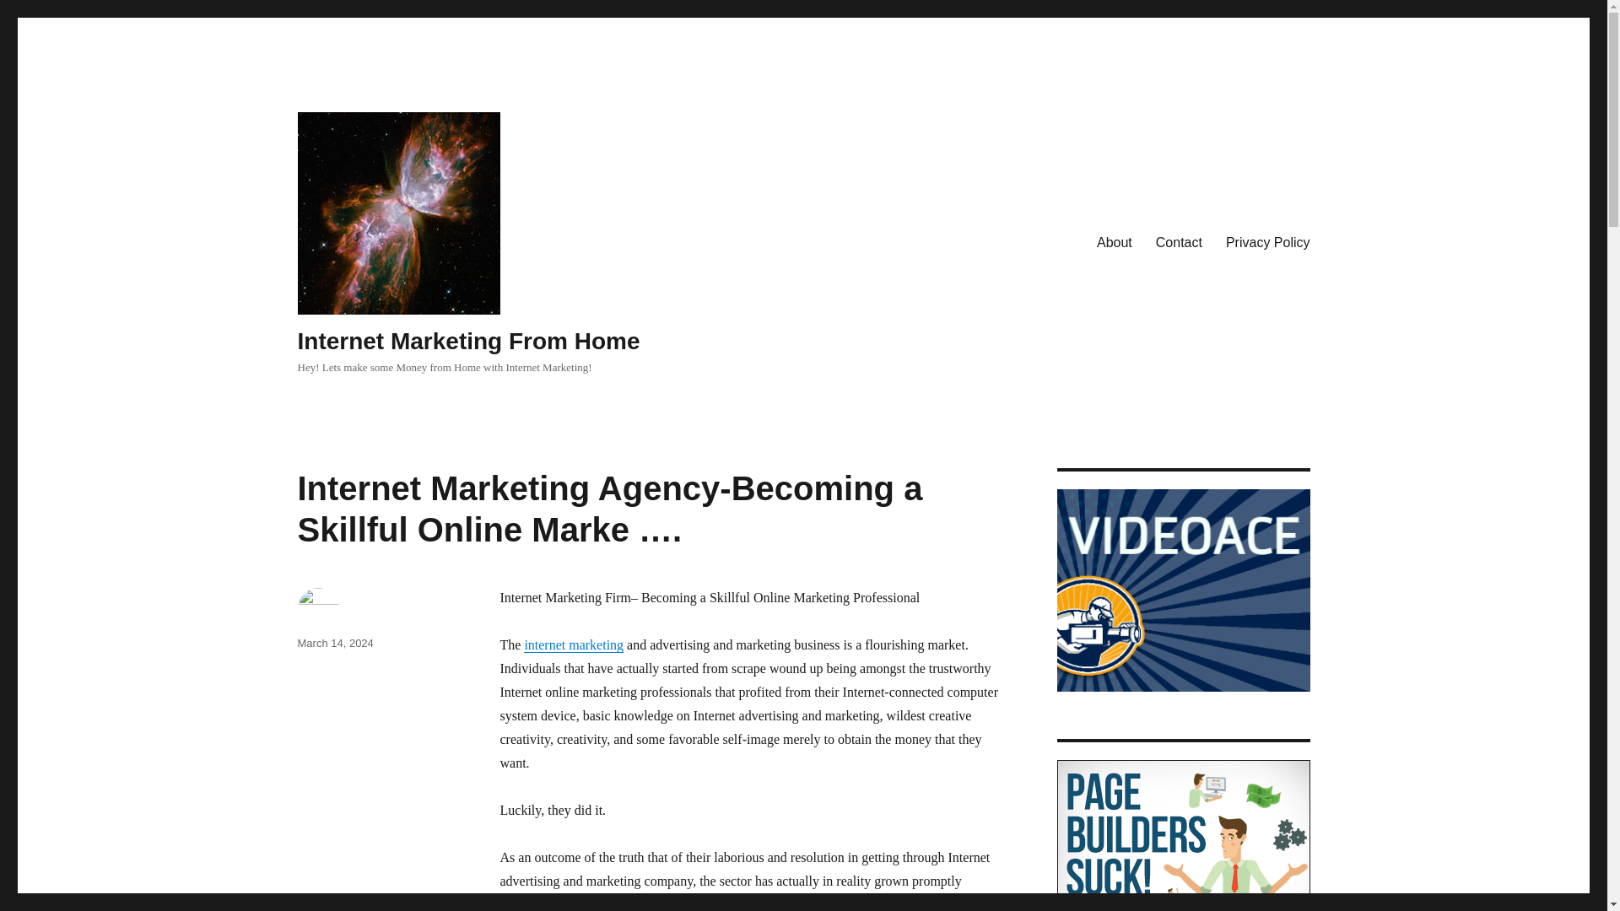 This screenshot has width=1620, height=911. Describe the element at coordinates (467, 341) in the screenshot. I see `Internet Marketing From Home` at that location.